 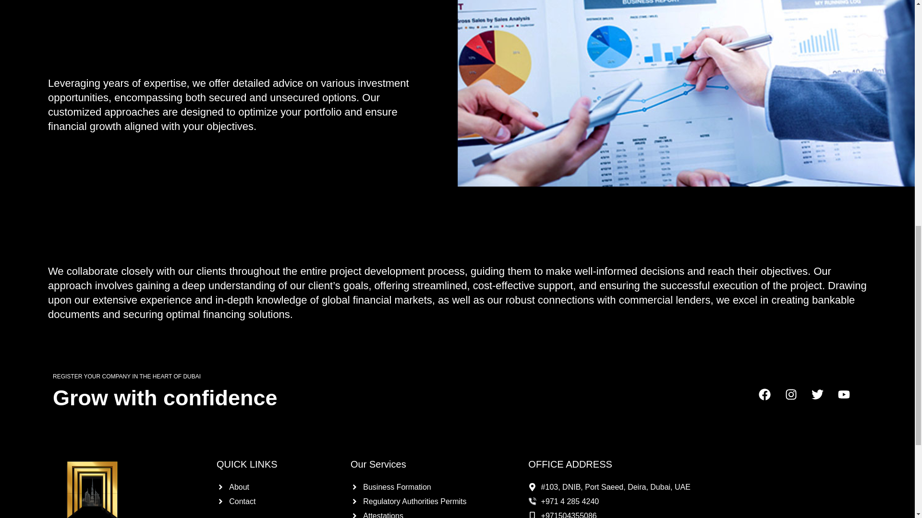 I want to click on Facebook, so click(x=771, y=400).